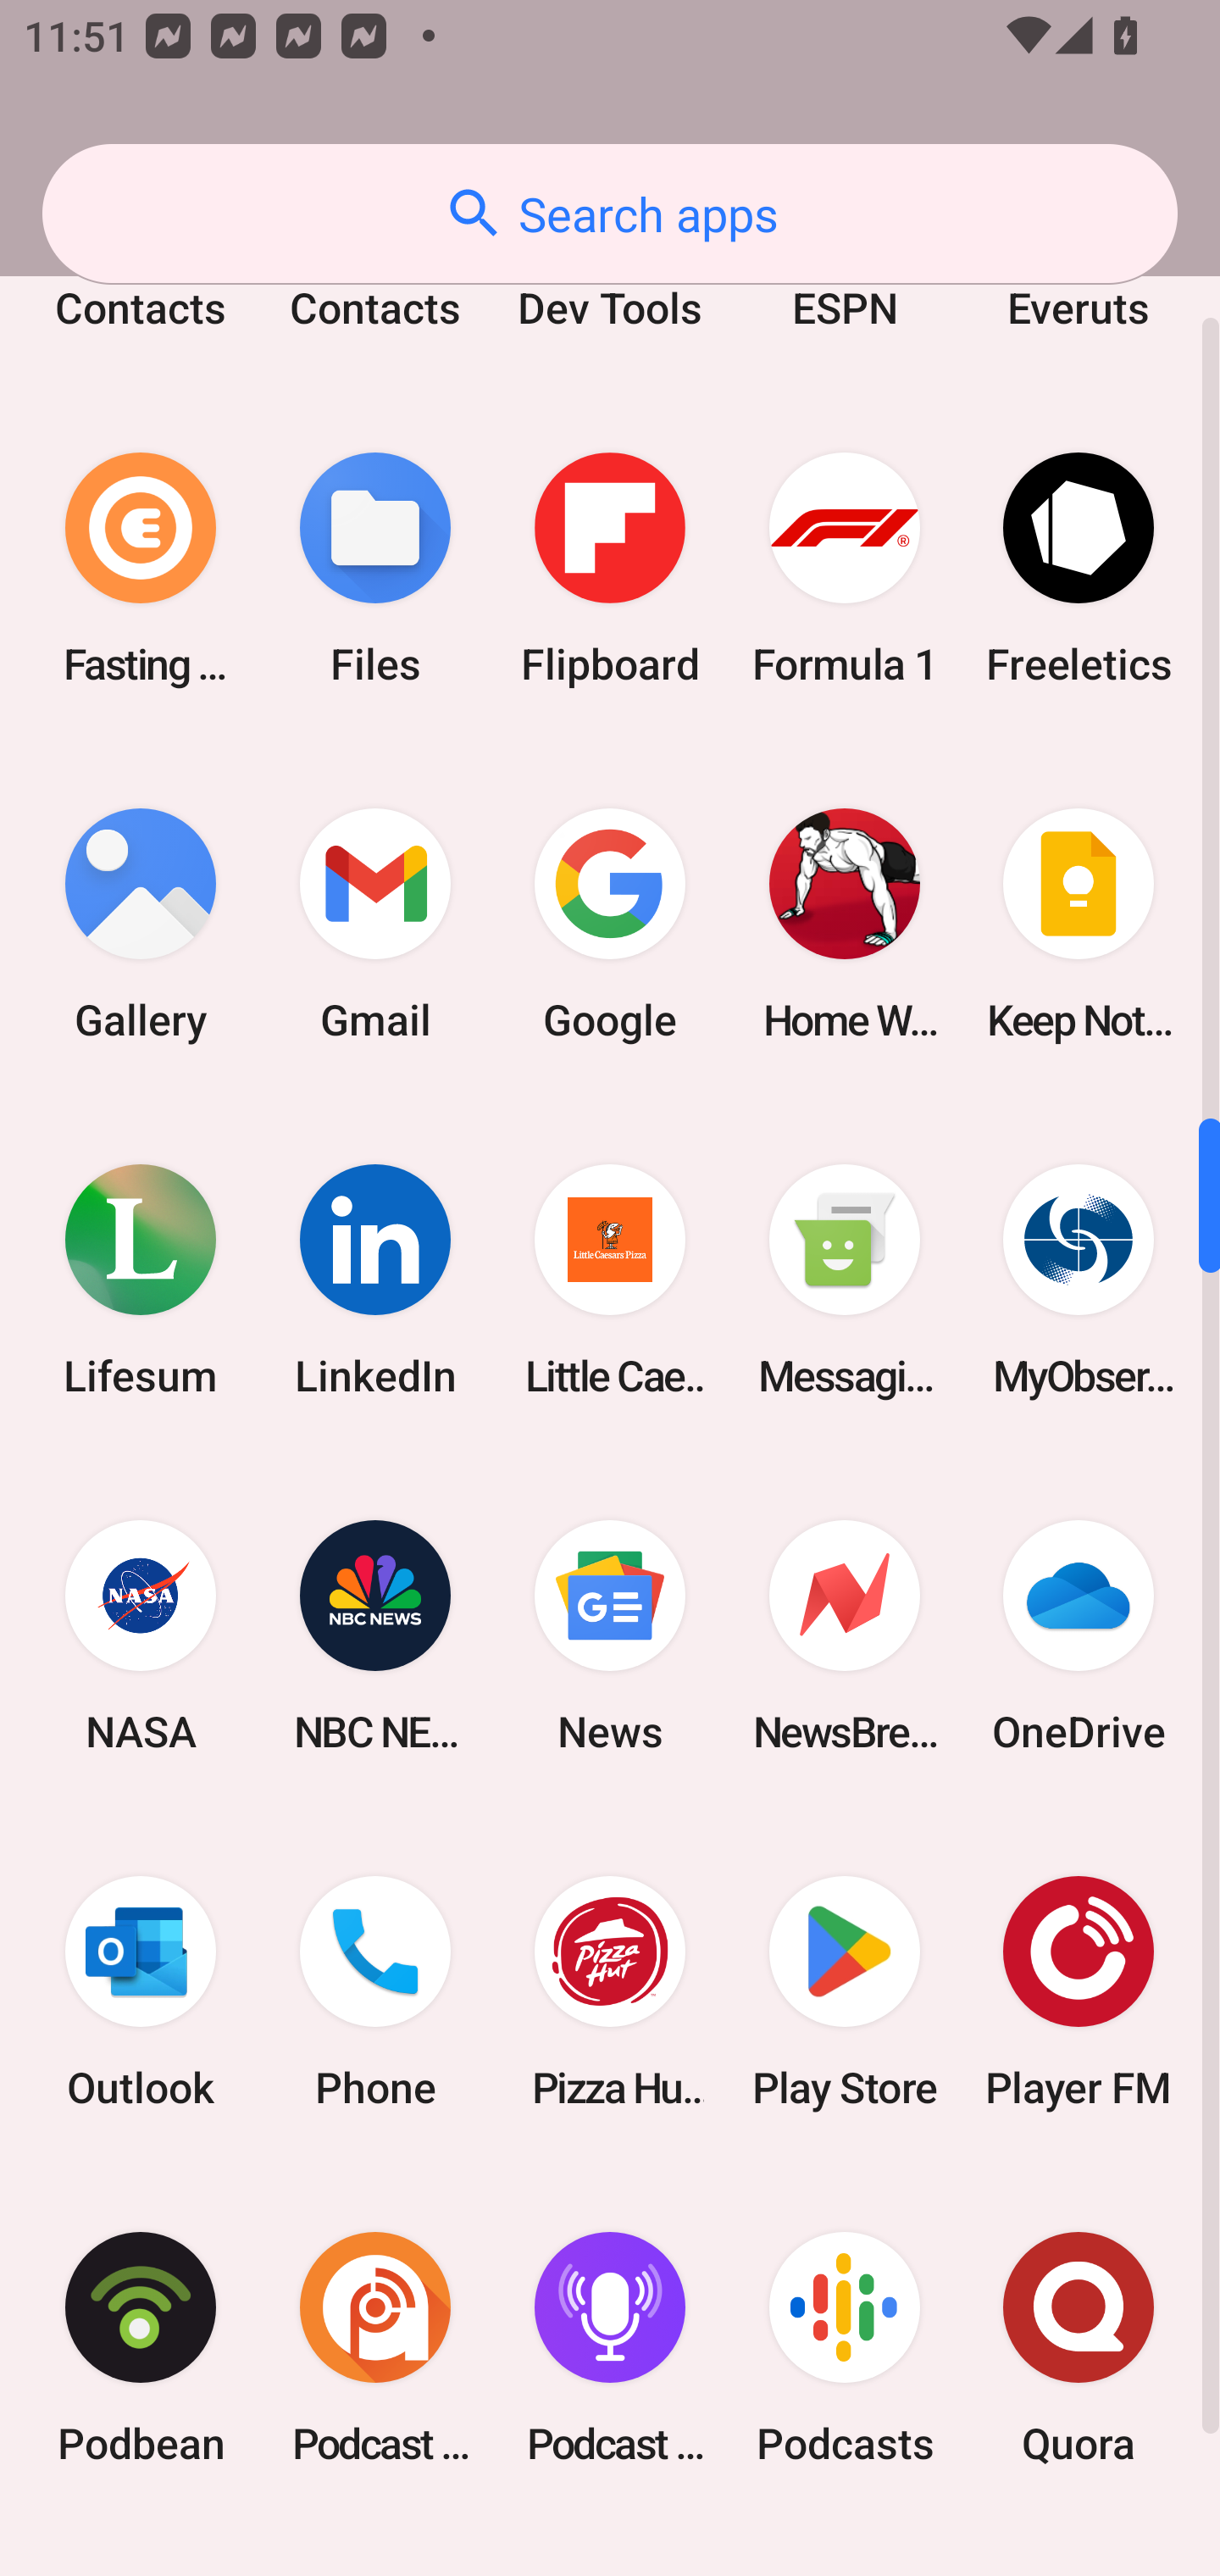 This screenshot has height=2576, width=1220. What do you see at coordinates (610, 924) in the screenshot?
I see `Google` at bounding box center [610, 924].